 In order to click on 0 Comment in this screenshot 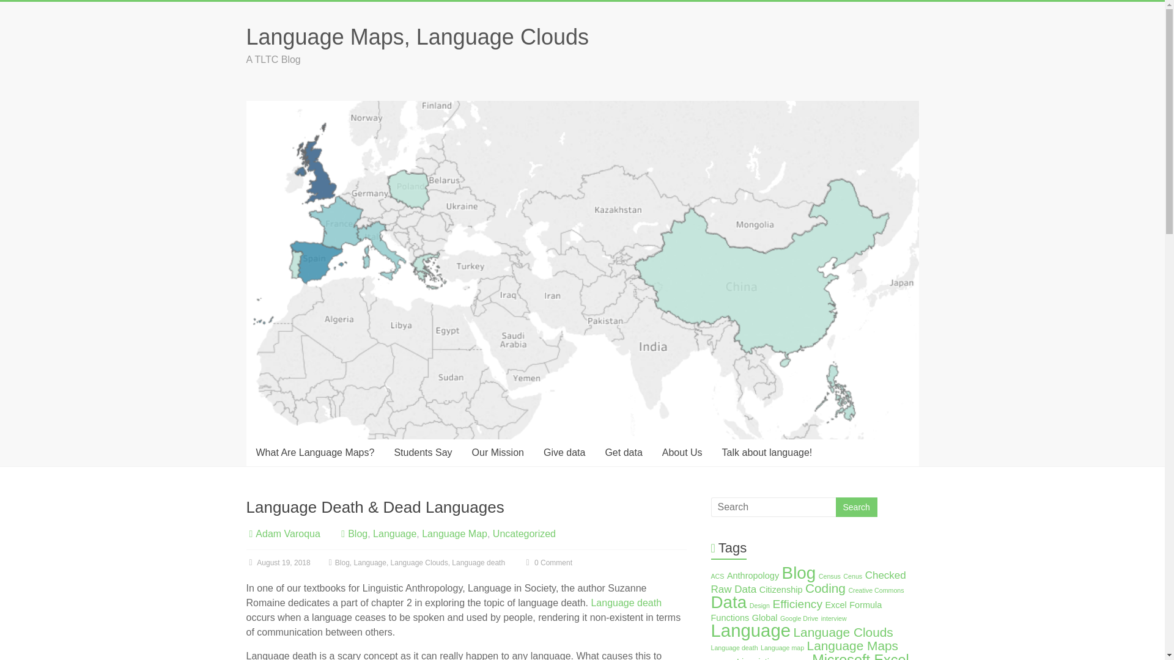, I will do `click(548, 562)`.